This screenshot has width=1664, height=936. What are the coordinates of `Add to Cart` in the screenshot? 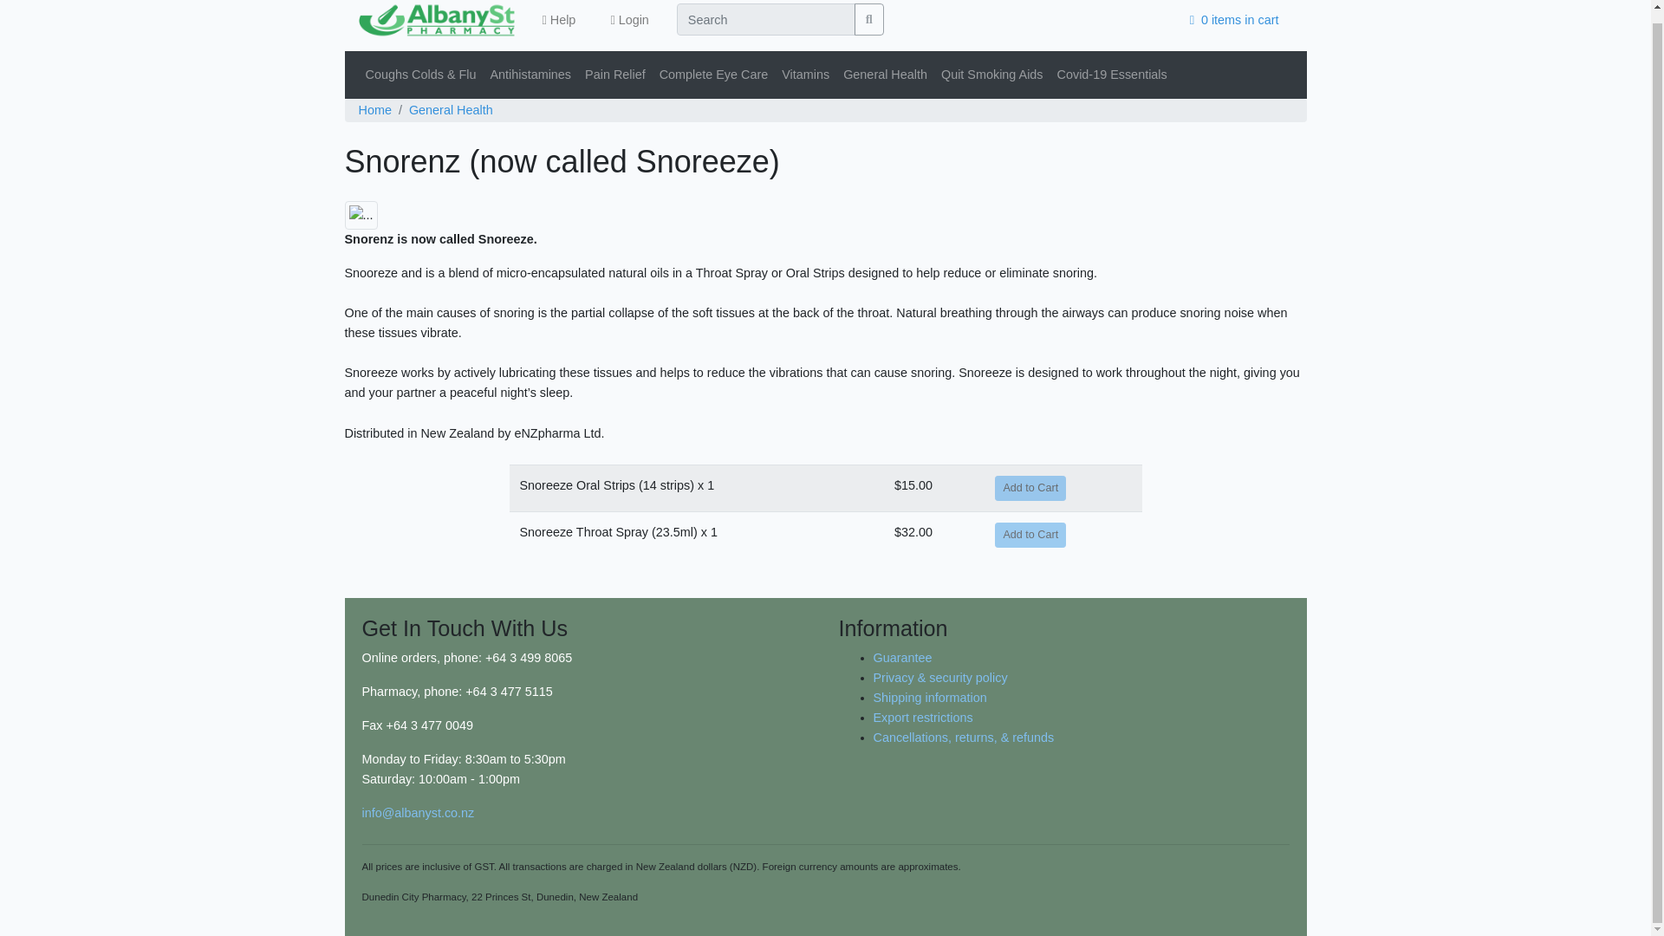 It's located at (1030, 487).